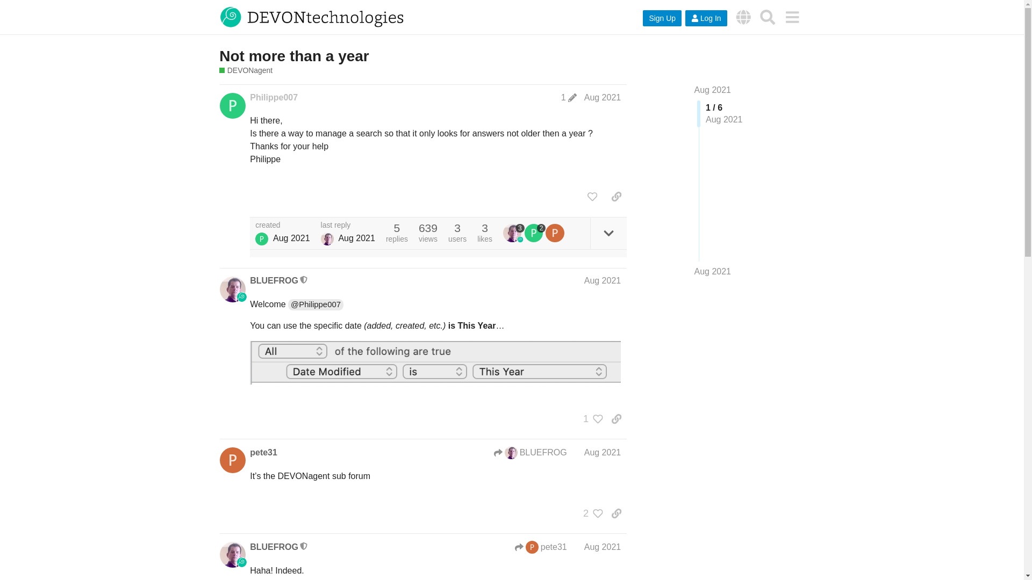  Describe the element at coordinates (535, 233) in the screenshot. I see `2` at that location.